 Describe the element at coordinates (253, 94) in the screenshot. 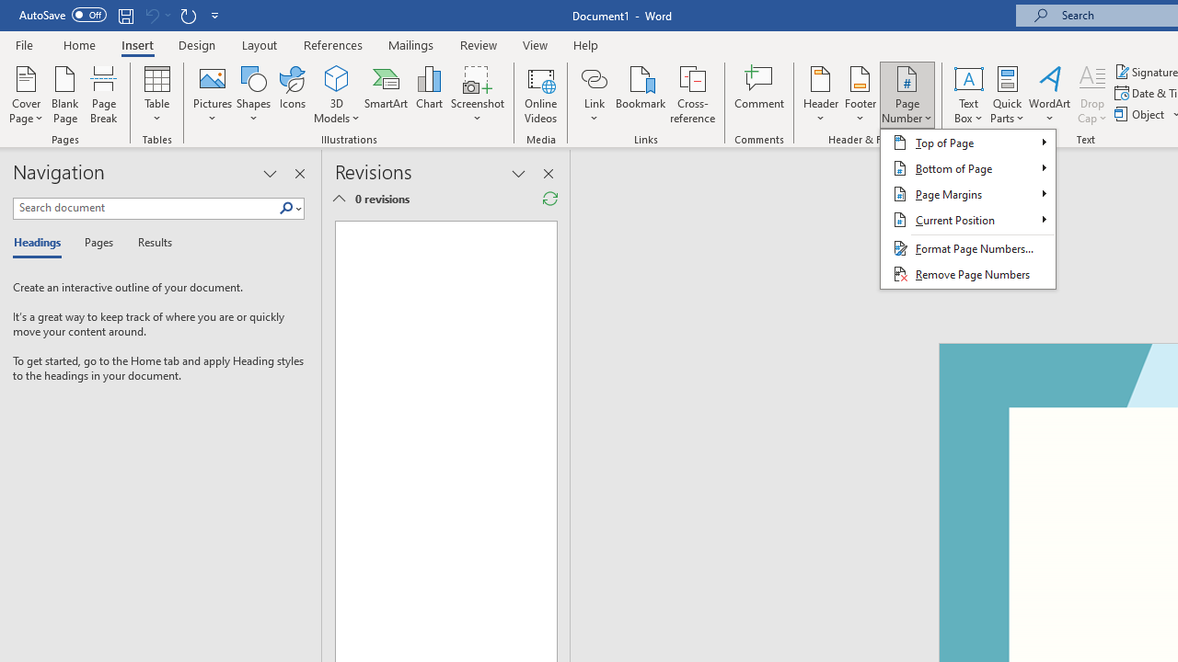

I see `Shapes` at that location.